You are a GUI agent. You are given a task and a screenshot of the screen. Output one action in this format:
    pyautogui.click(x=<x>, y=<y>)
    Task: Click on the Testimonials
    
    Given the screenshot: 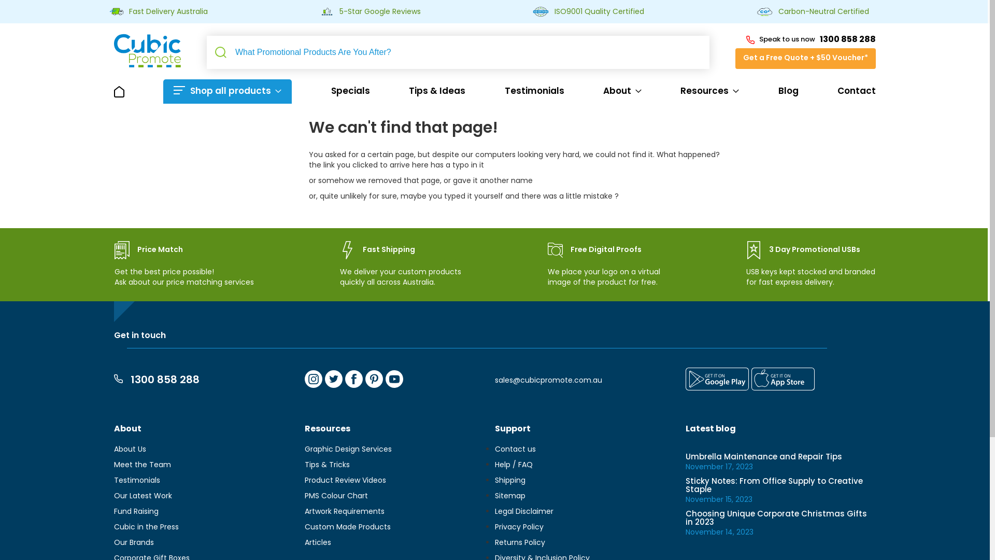 What is the action you would take?
    pyautogui.click(x=137, y=481)
    